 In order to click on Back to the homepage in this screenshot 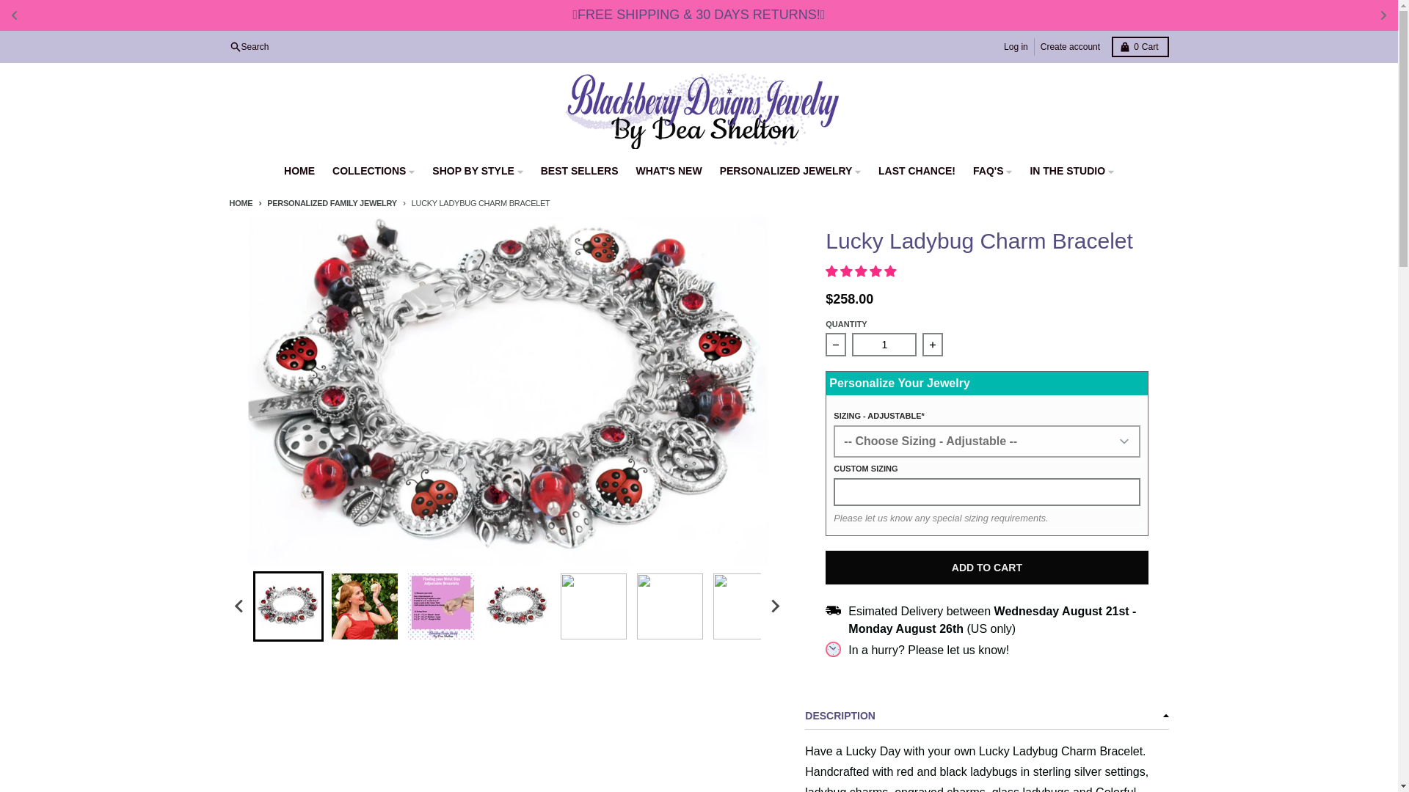, I will do `click(1139, 46)`.